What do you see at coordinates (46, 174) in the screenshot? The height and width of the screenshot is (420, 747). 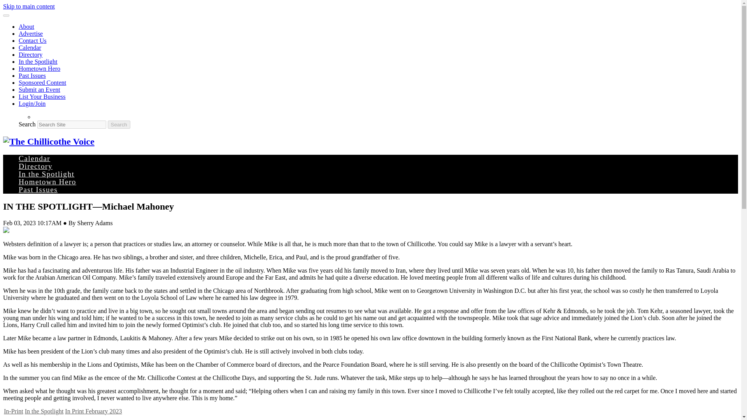 I see `In the Spotlight` at bounding box center [46, 174].